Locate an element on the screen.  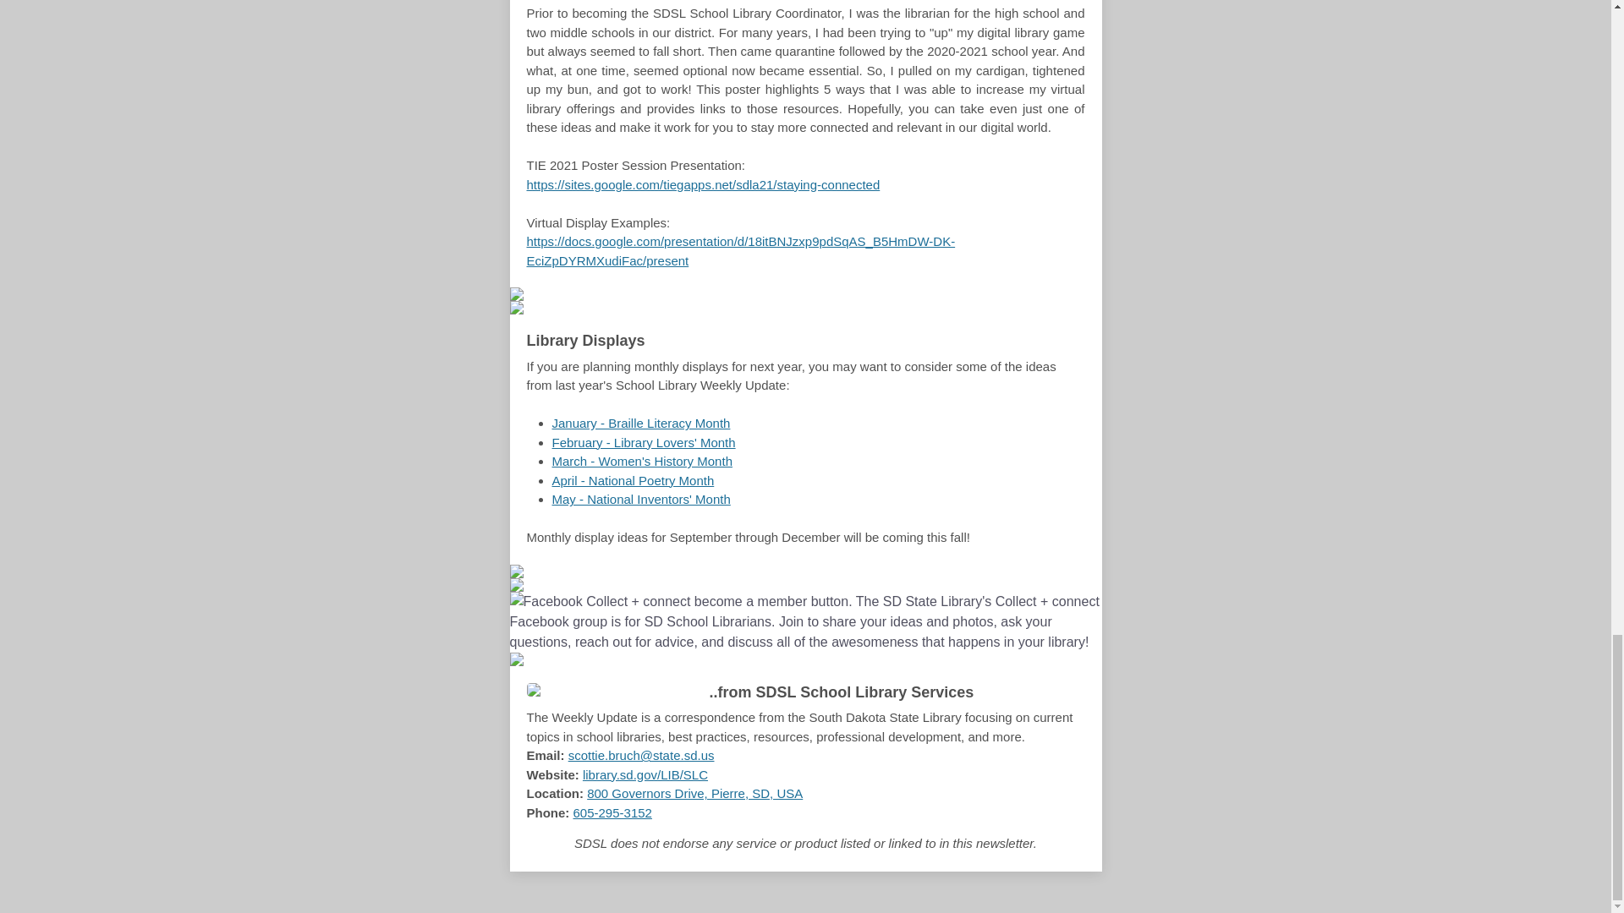
800 Governors Drive, Pierre, SD, USA is located at coordinates (694, 793).